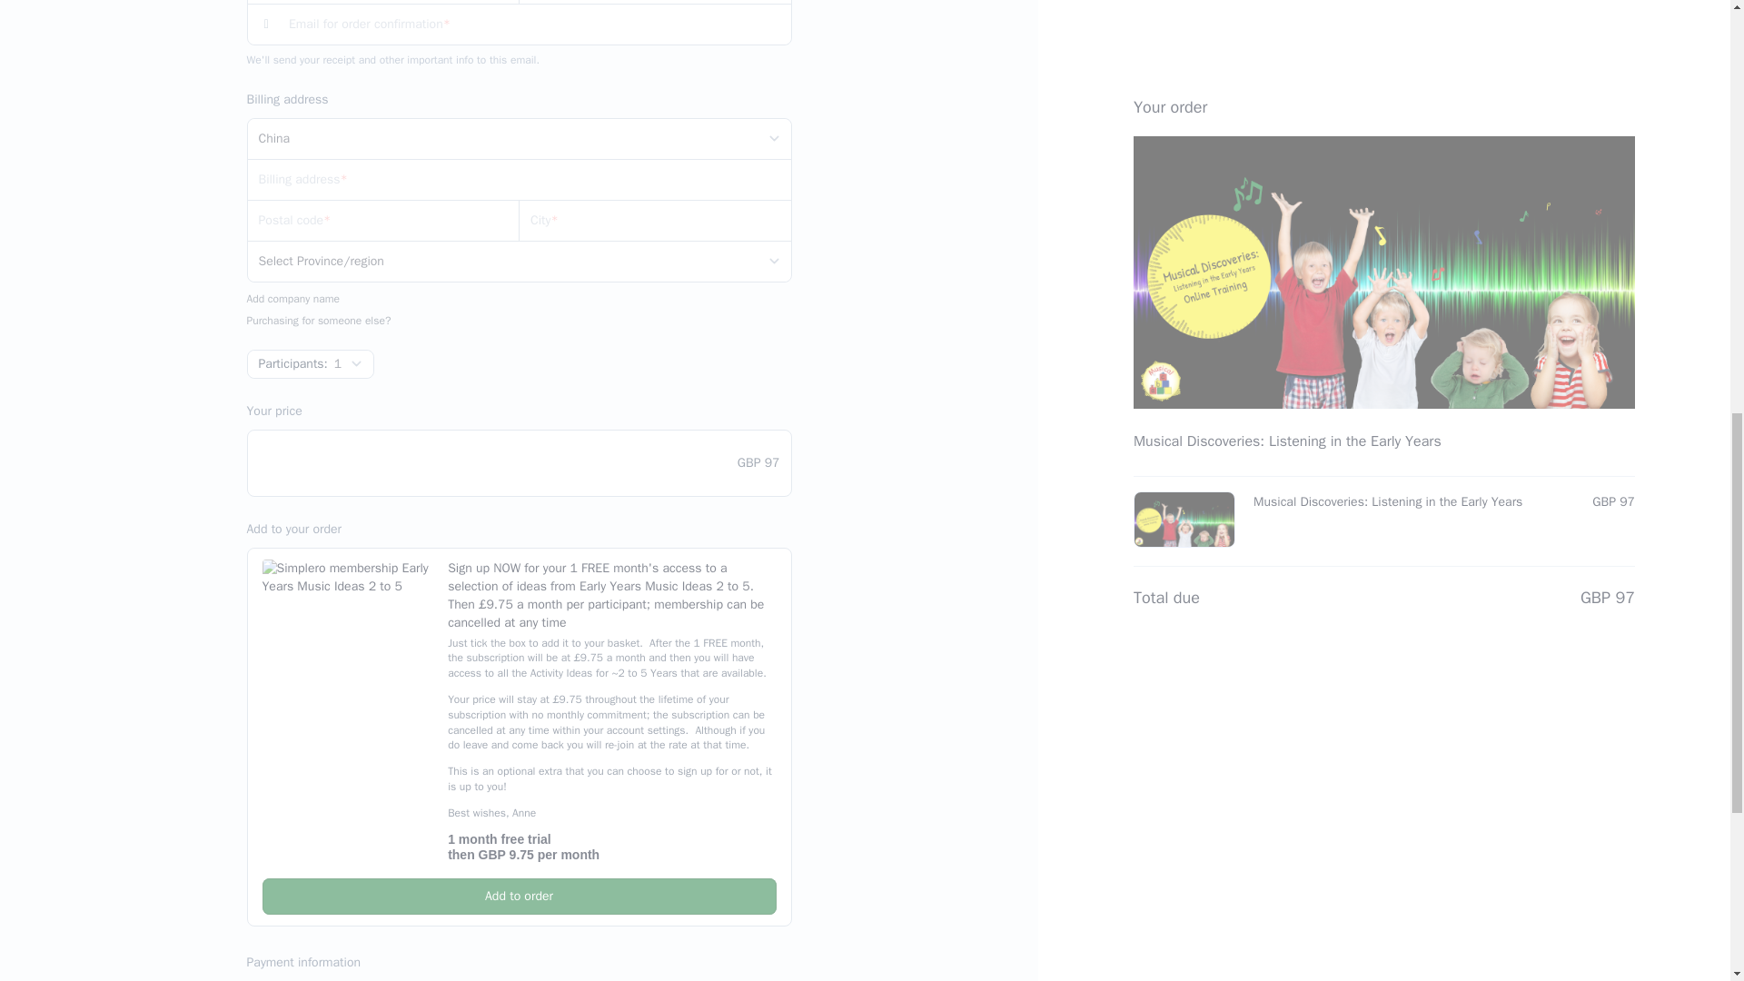  What do you see at coordinates (293, 298) in the screenshot?
I see `Add company name` at bounding box center [293, 298].